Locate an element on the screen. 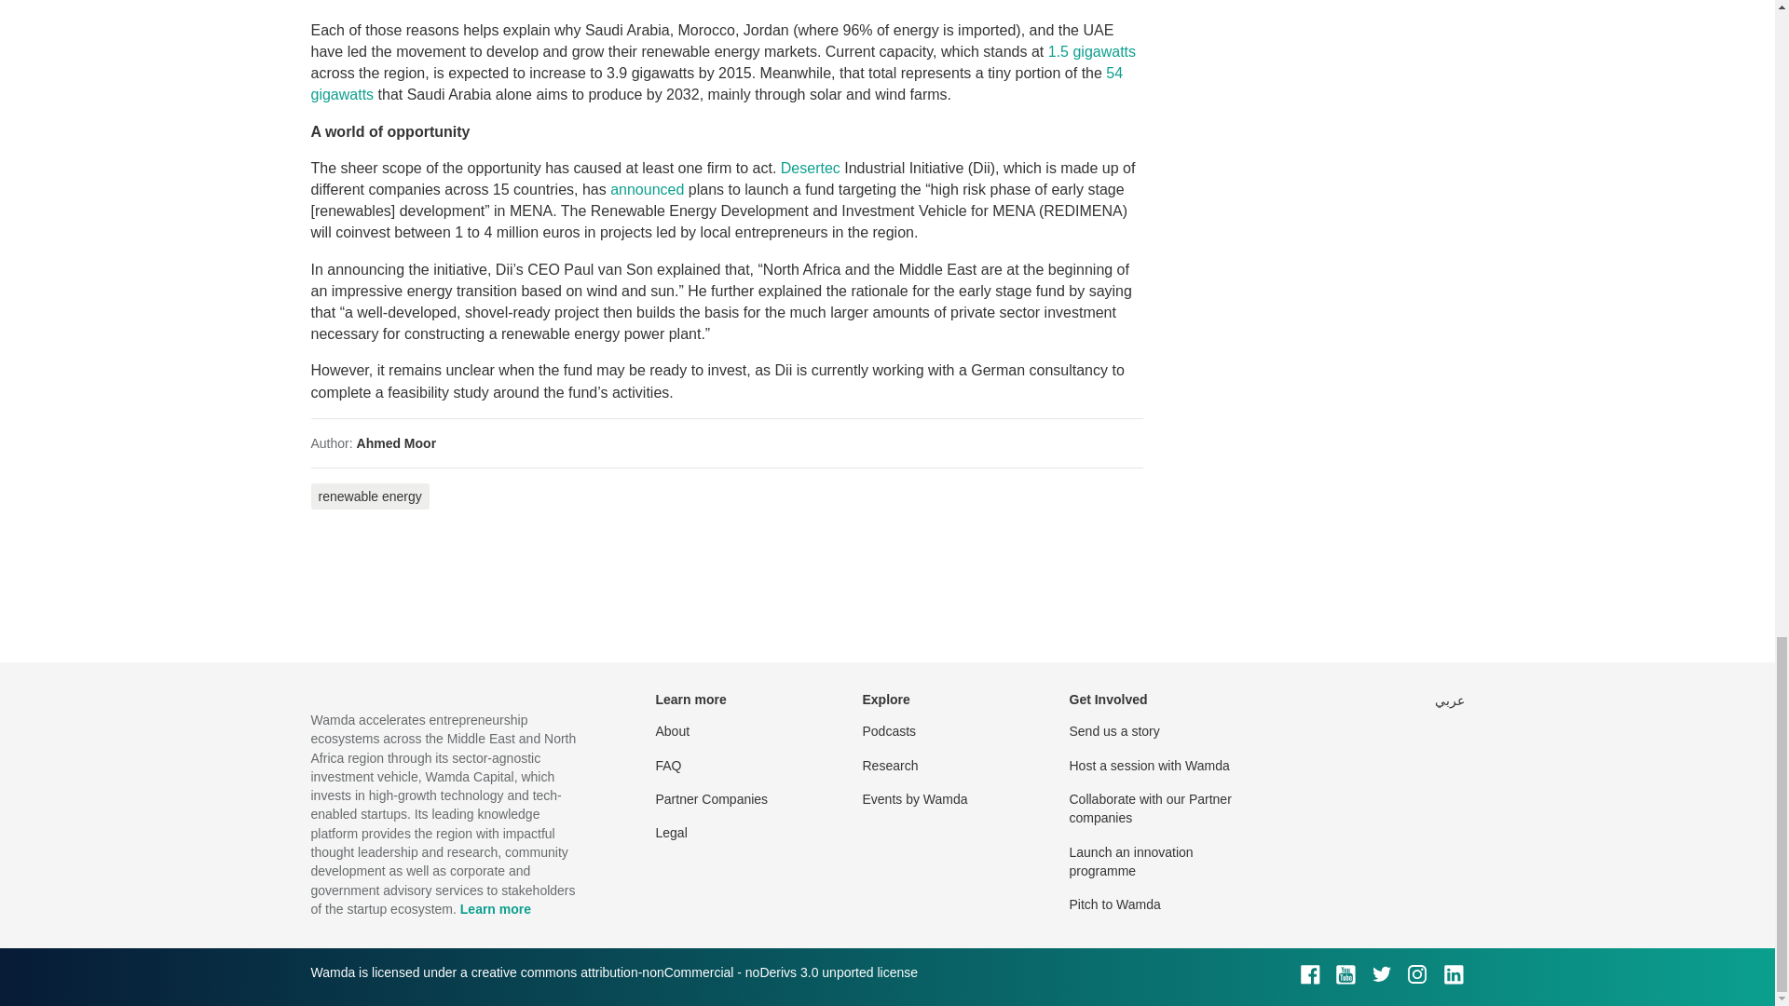 This screenshot has width=1789, height=1006. Legal is located at coordinates (671, 832).